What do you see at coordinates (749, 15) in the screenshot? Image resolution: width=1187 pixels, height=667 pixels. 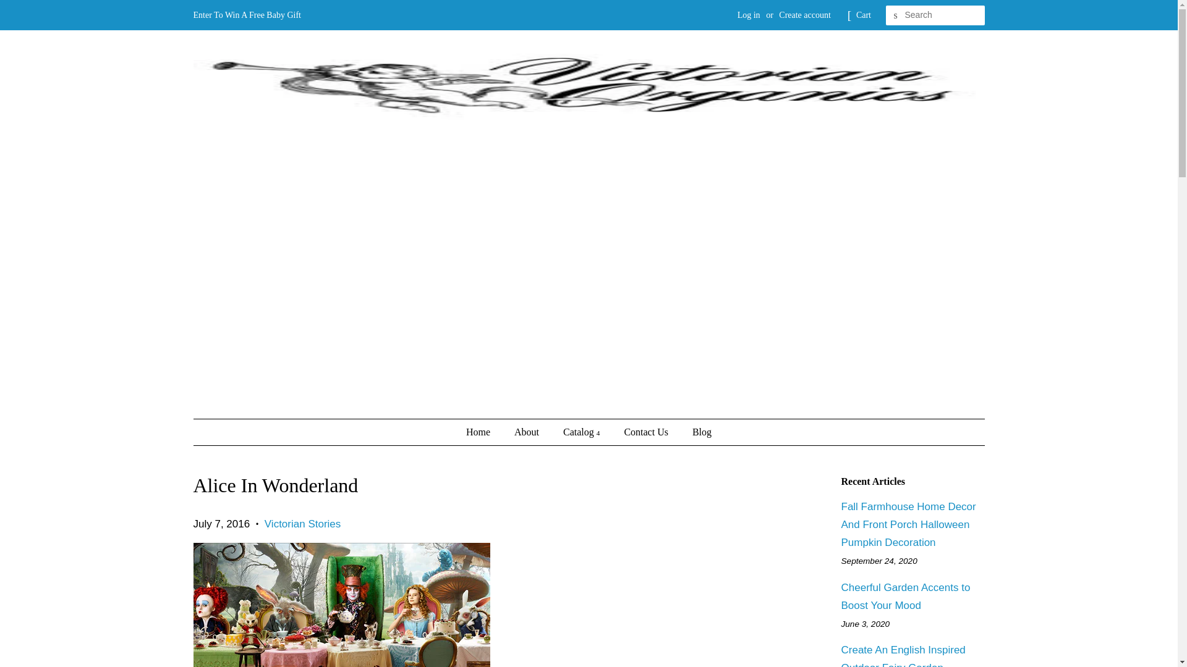 I see `Log in` at bounding box center [749, 15].